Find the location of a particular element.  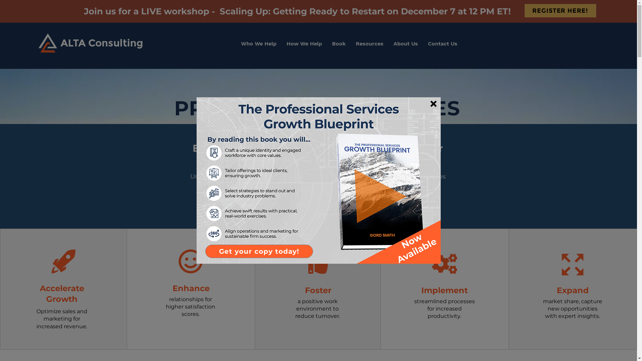

Contact Us is located at coordinates (443, 43).